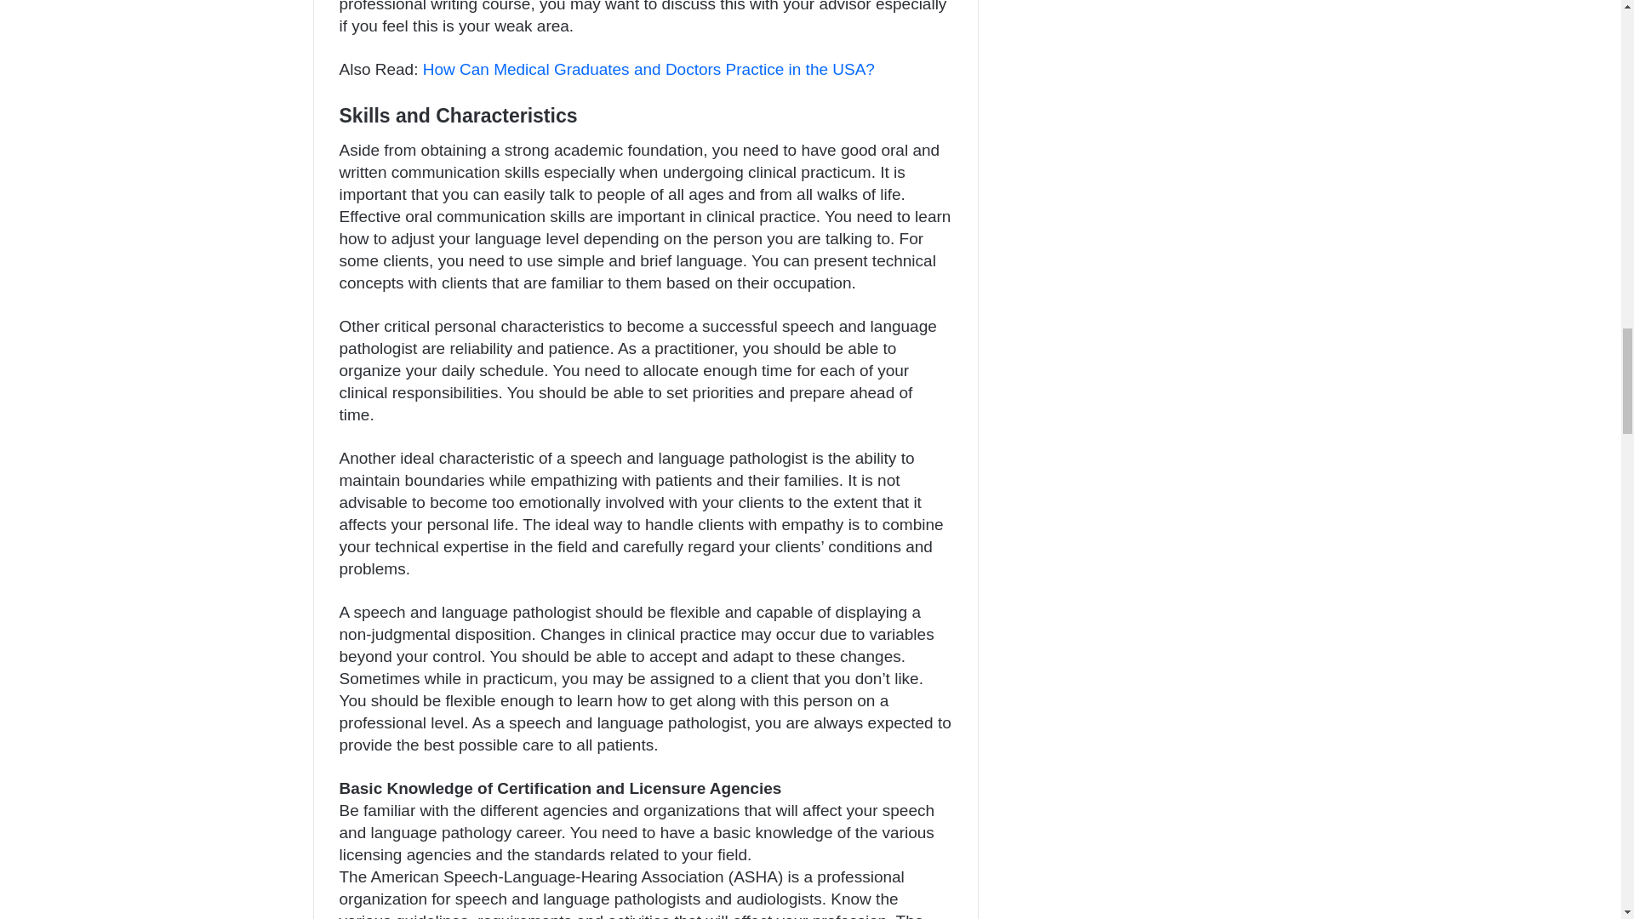  I want to click on How Can Medical Graduates and Doctors Practice in the USA?, so click(648, 69).